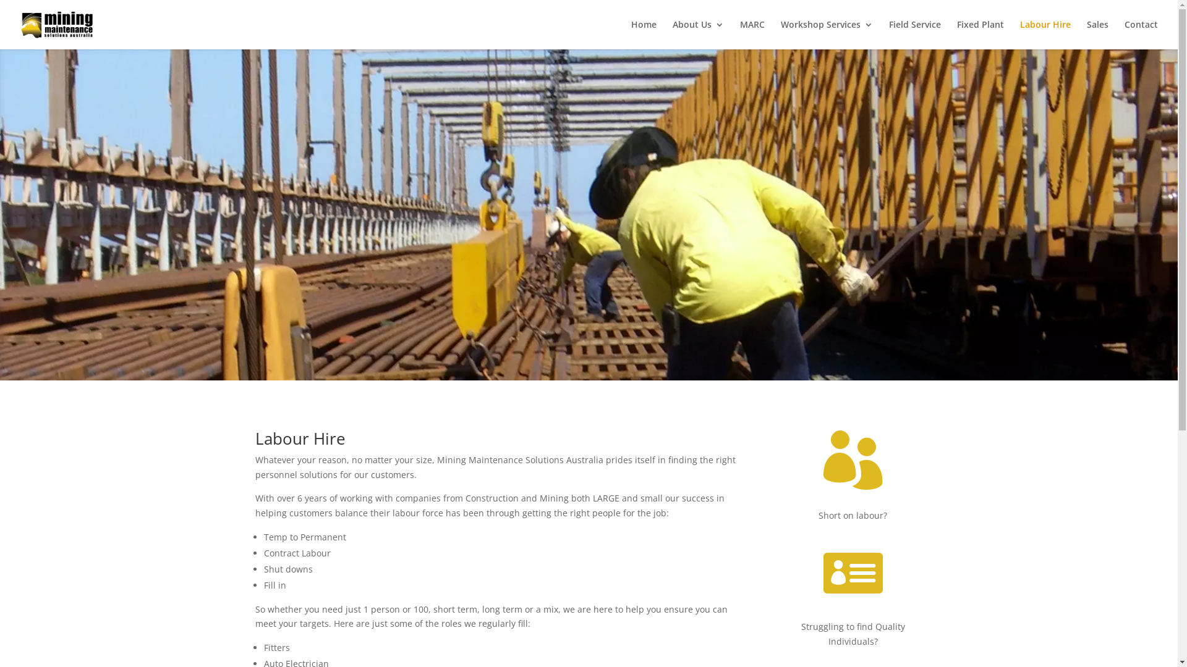  I want to click on Sales, so click(1098, 35).